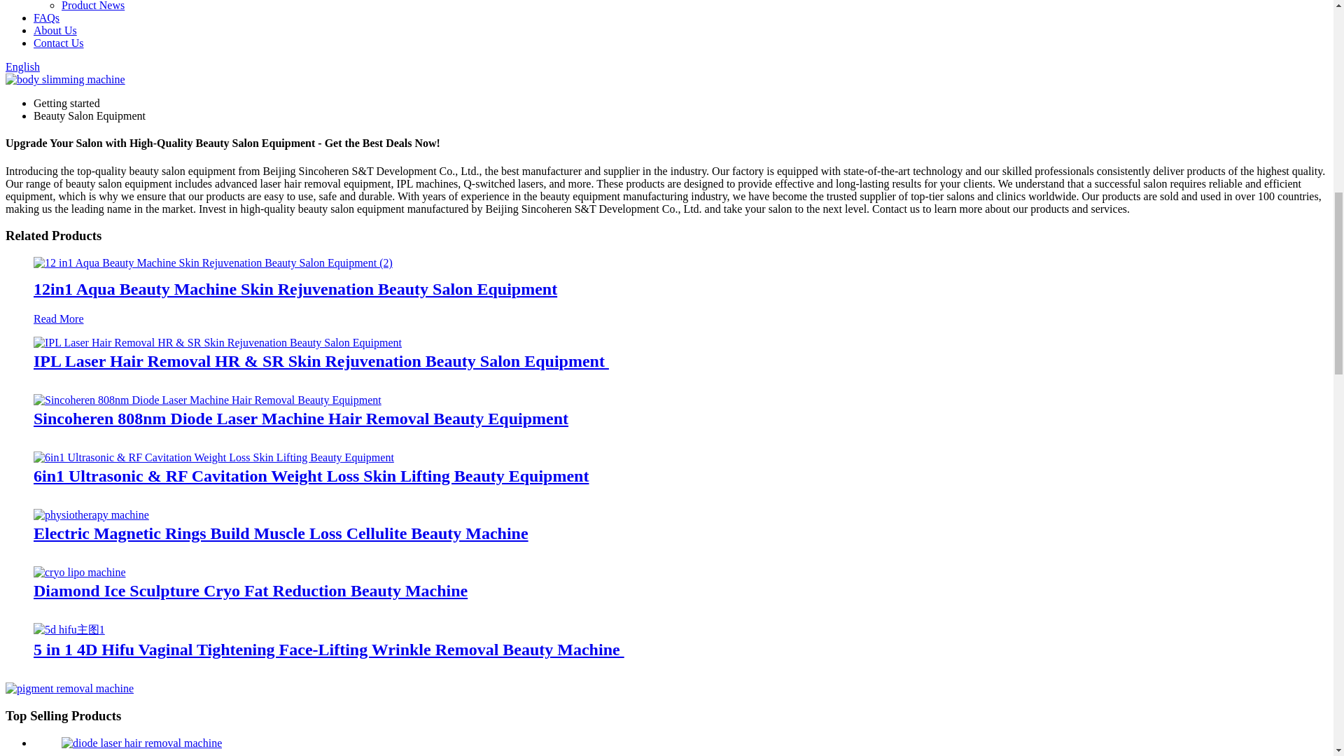 This screenshot has width=1344, height=756. I want to click on Diamond Ice Sculpture Cryo Fat Reduction Beauty Machine, so click(80, 571).